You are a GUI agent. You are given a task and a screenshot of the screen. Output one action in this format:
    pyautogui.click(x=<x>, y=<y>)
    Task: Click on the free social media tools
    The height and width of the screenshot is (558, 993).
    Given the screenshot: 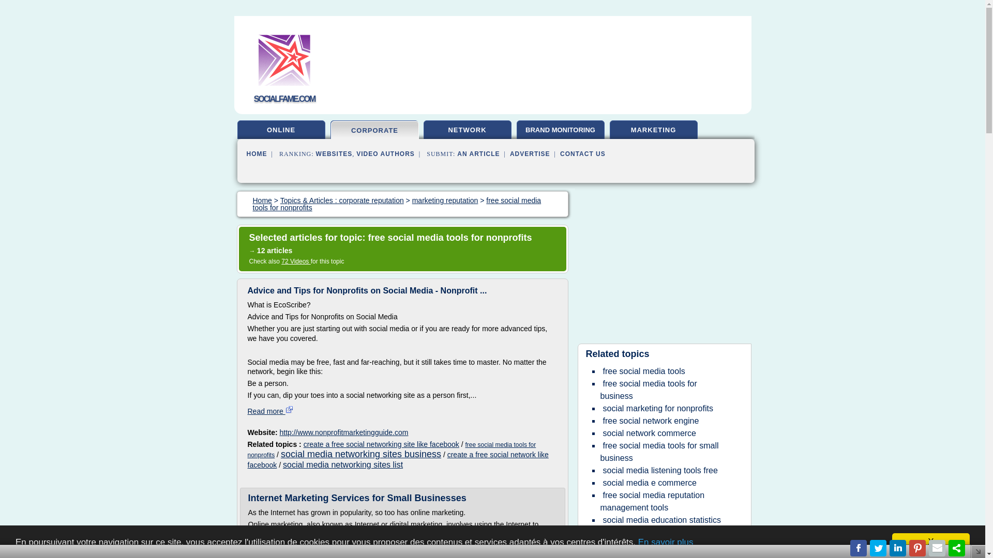 What is the action you would take?
    pyautogui.click(x=643, y=371)
    